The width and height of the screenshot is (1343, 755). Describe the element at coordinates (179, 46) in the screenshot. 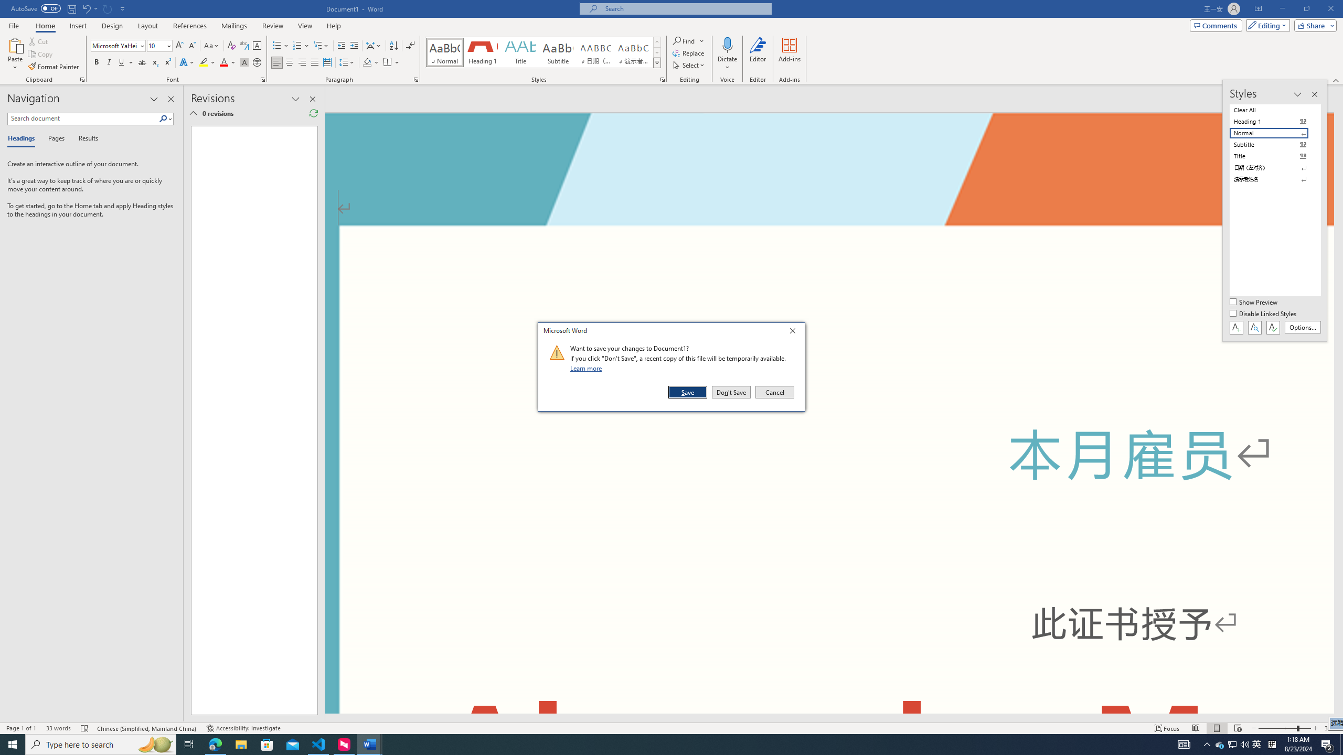

I see `Grow Font` at that location.